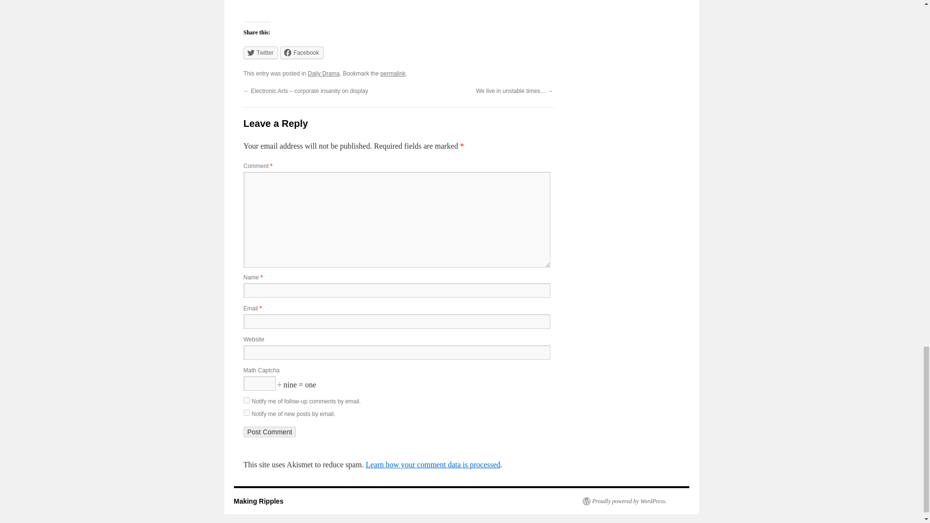 Image resolution: width=930 pixels, height=523 pixels. I want to click on Making Ripples, so click(258, 501).